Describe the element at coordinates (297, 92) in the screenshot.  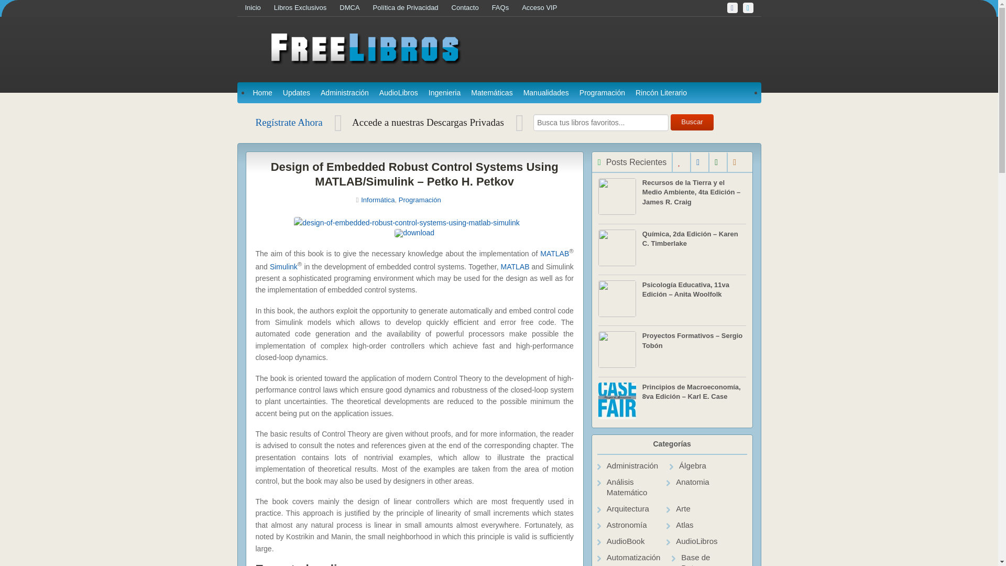
I see `Updates` at that location.